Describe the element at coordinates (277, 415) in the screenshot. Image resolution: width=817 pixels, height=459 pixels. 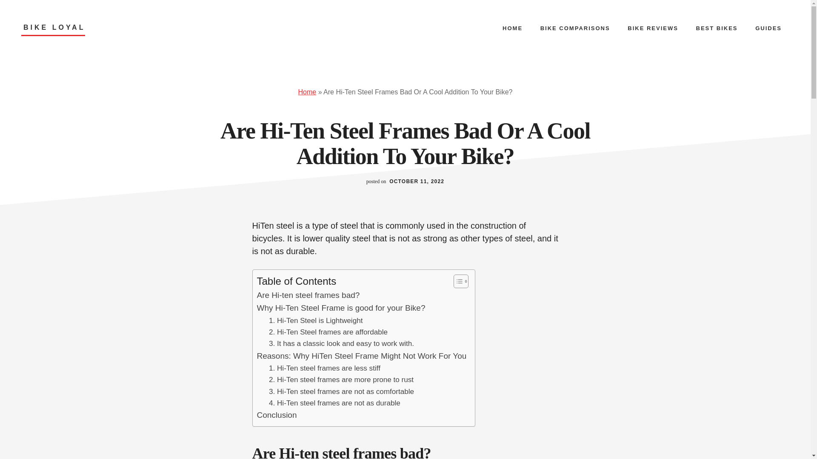
I see `Conclusion` at that location.